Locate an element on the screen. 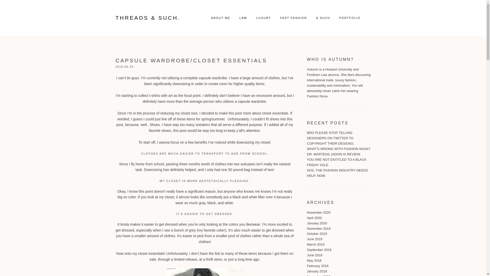 Image resolution: width=490 pixels, height=276 pixels. October 2019 is located at coordinates (316, 234).